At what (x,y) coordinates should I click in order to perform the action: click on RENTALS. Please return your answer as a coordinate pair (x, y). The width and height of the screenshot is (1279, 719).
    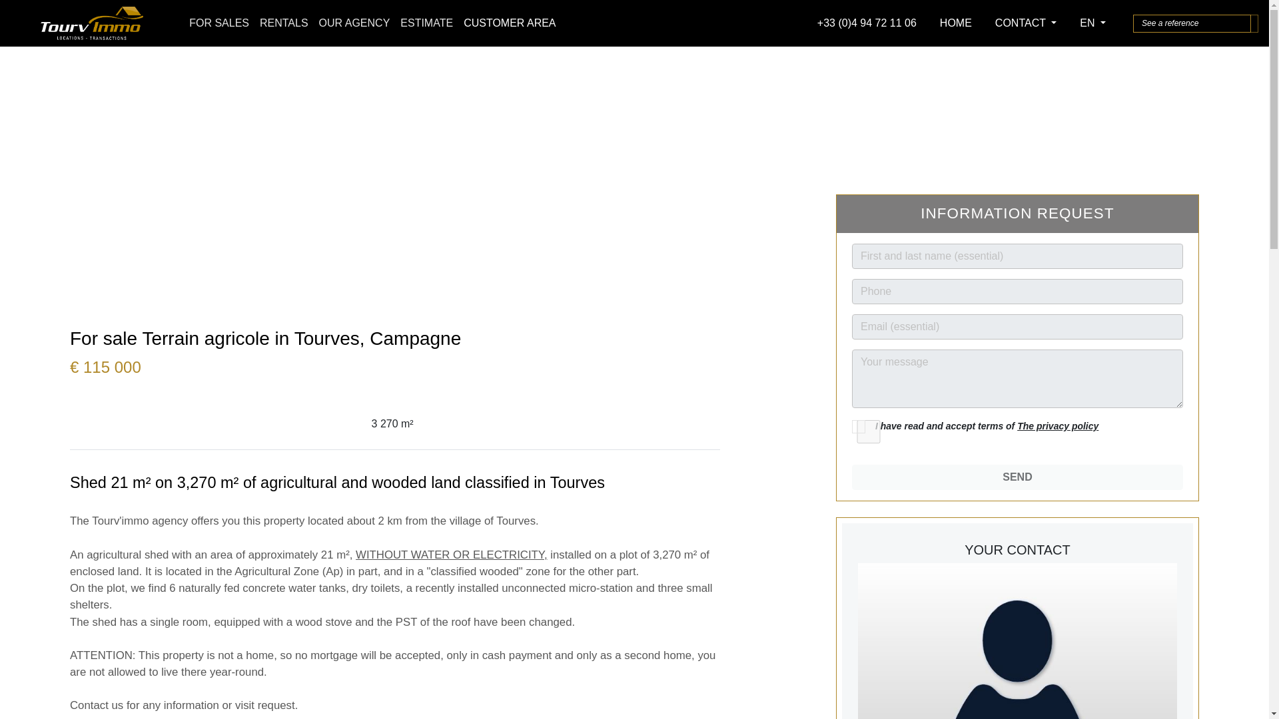
    Looking at the image, I should click on (284, 23).